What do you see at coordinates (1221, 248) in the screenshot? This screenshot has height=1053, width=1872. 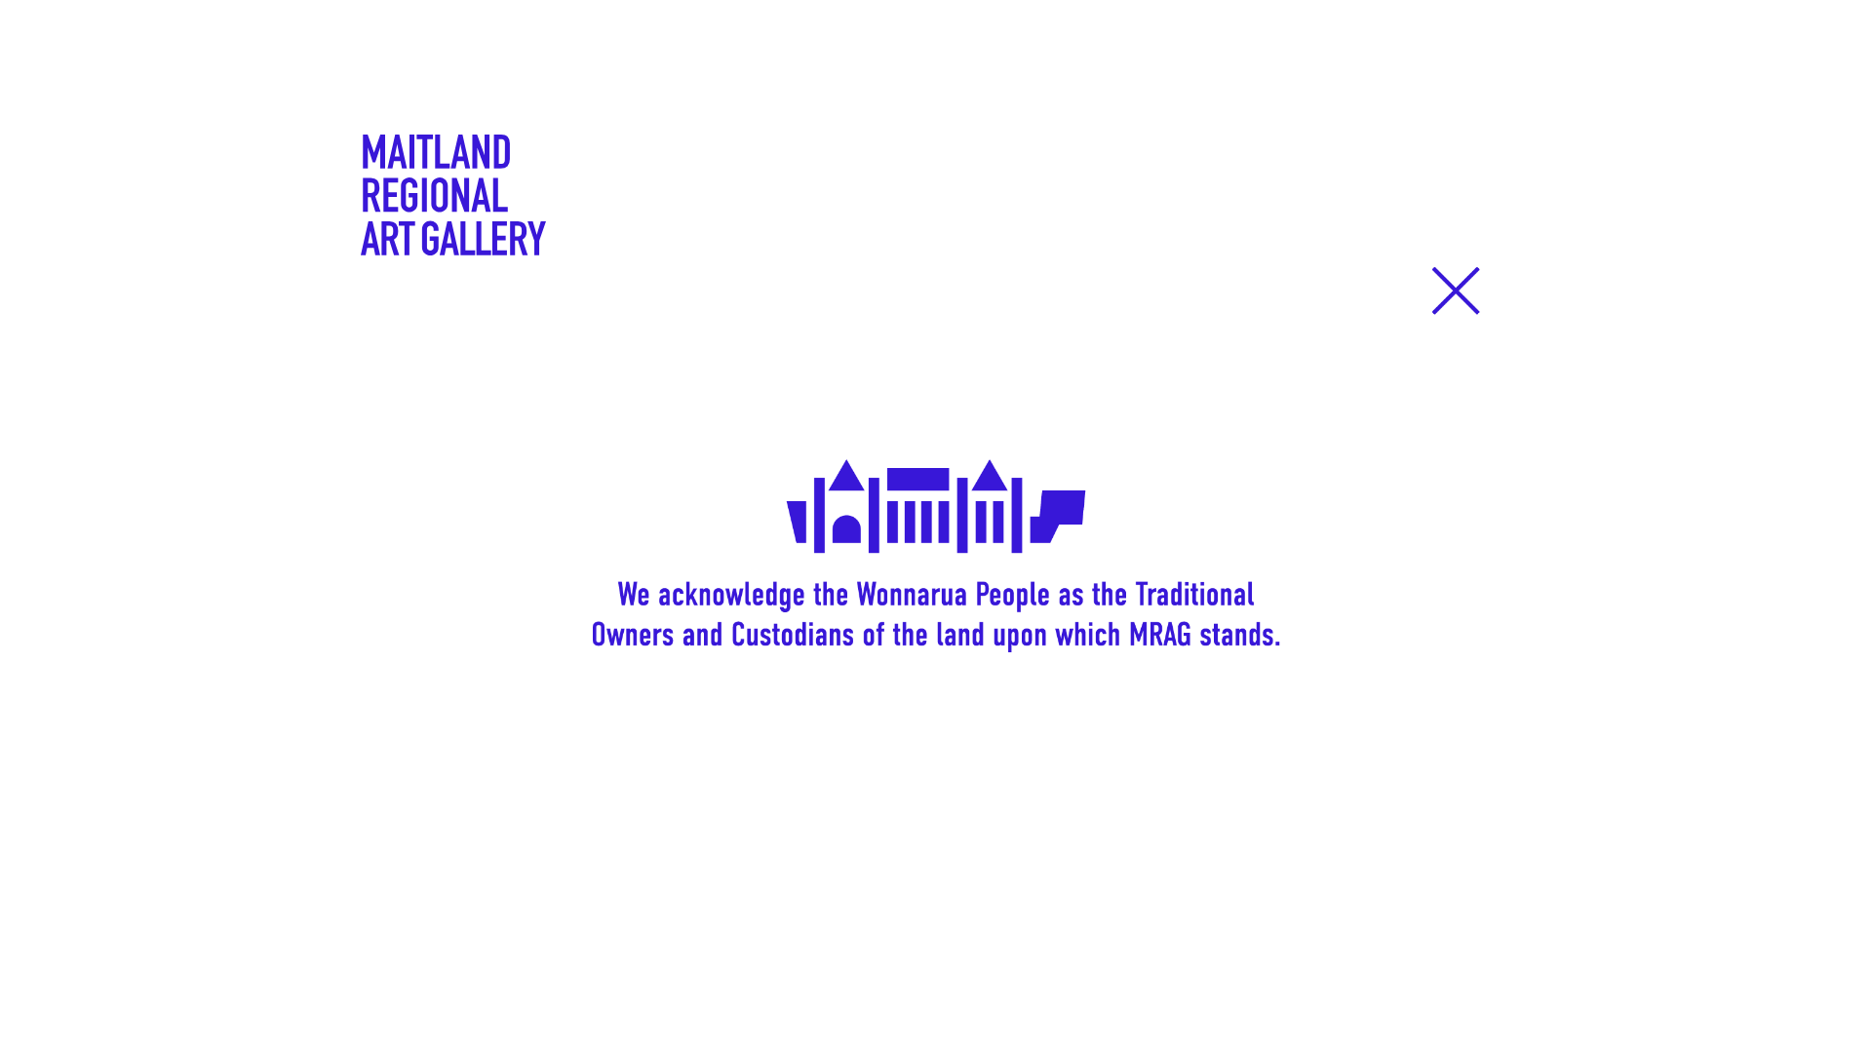 I see `Education` at bounding box center [1221, 248].